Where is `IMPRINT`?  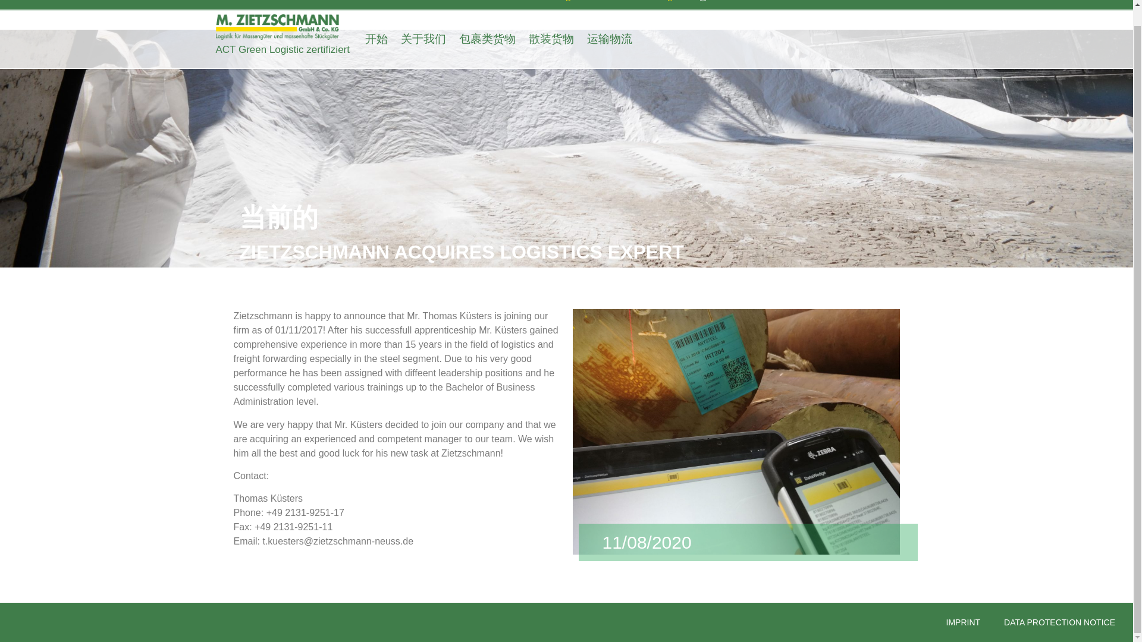 IMPRINT is located at coordinates (963, 622).